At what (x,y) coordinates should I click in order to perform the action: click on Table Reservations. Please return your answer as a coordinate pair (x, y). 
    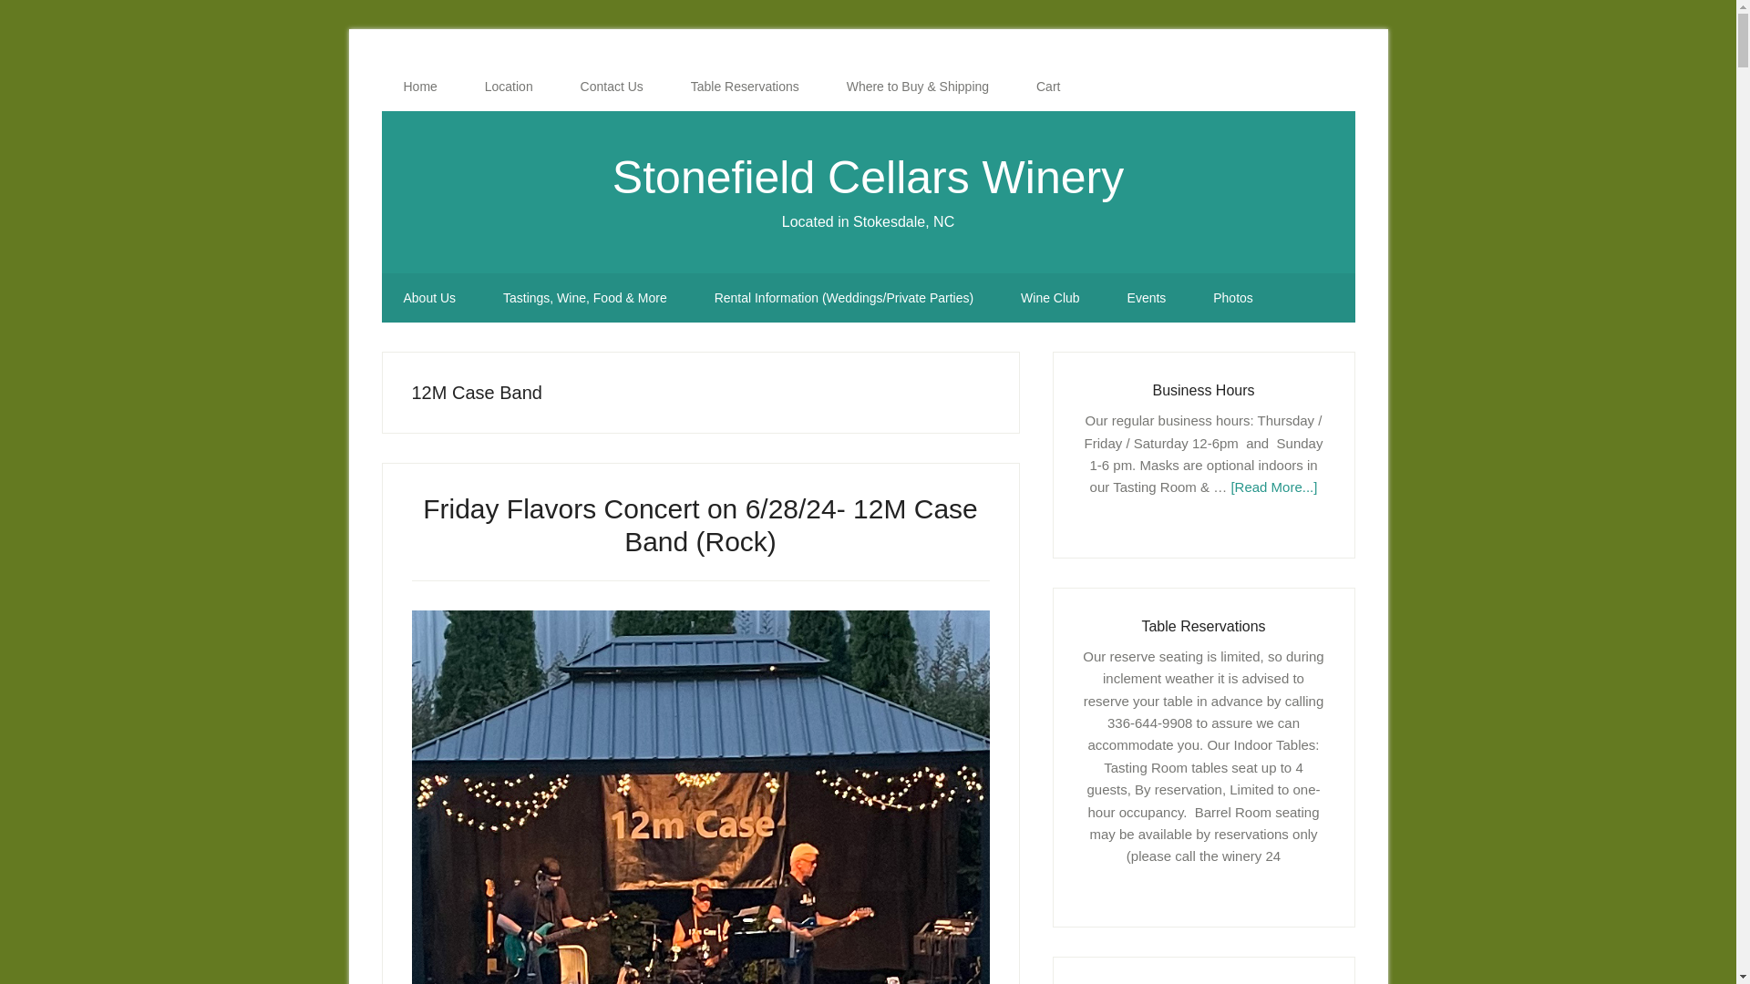
    Looking at the image, I should click on (744, 87).